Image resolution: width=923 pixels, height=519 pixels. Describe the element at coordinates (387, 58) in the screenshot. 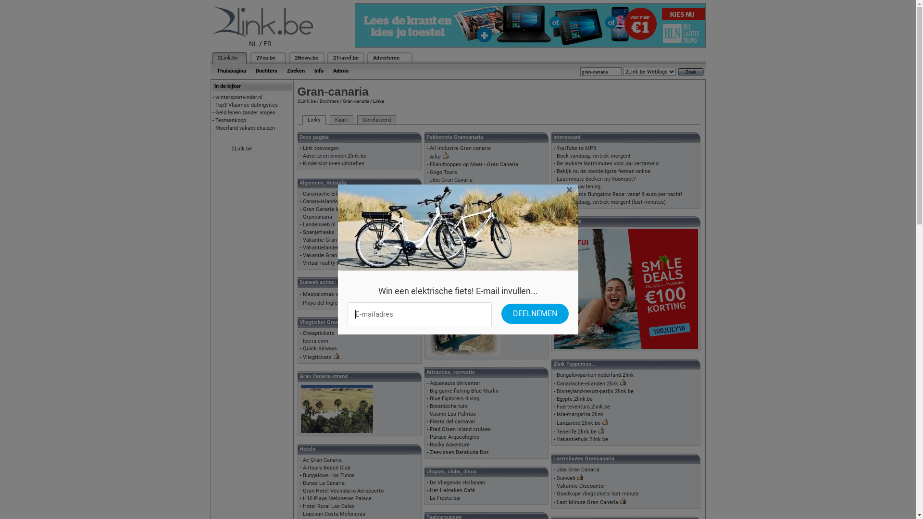

I see `Adverteren` at that location.